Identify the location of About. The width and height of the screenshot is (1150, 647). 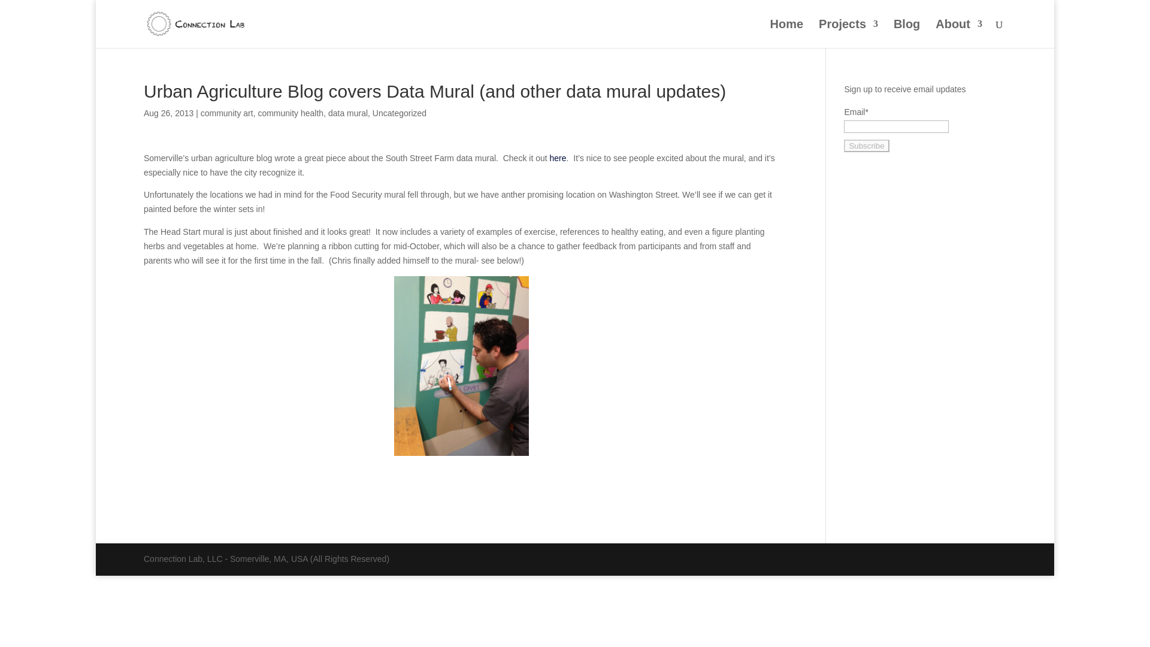
(958, 34).